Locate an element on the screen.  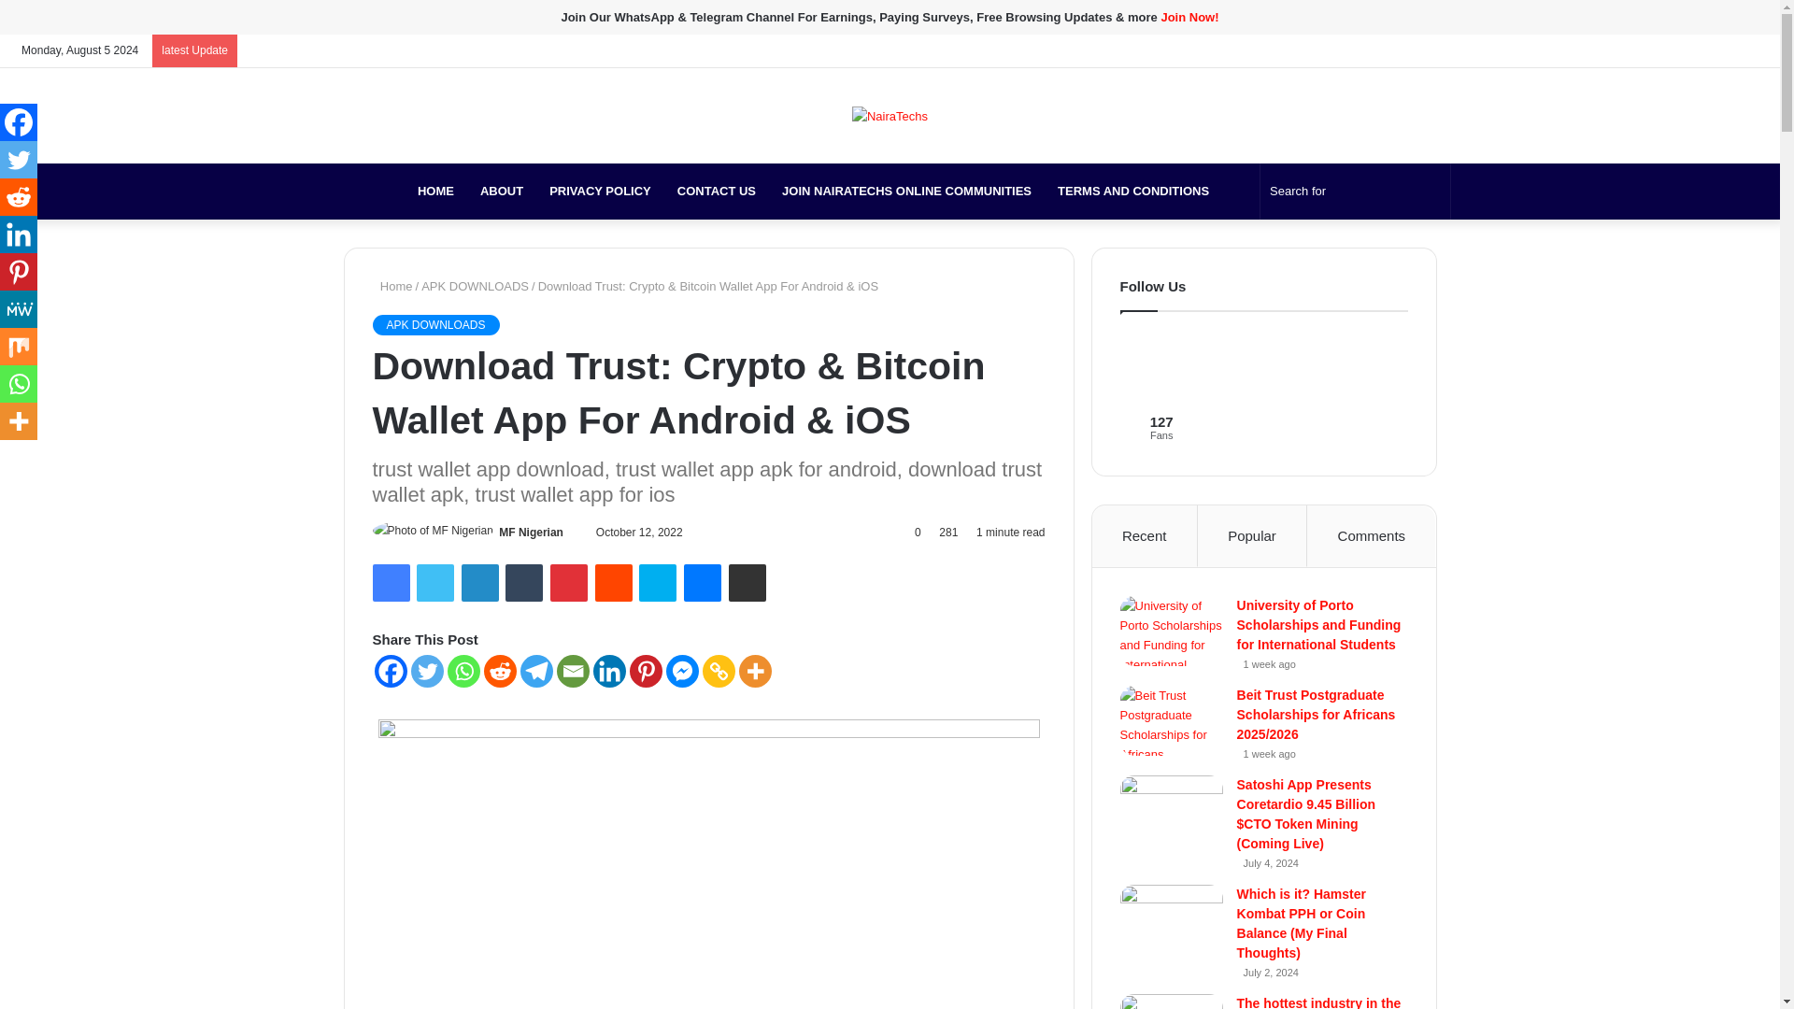
Facebook is located at coordinates (390, 582).